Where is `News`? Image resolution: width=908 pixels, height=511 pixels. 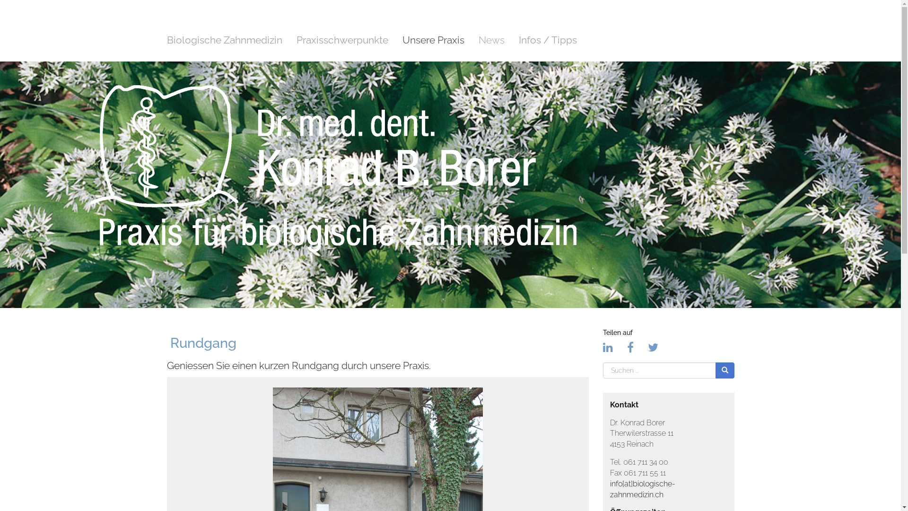 News is located at coordinates (492, 40).